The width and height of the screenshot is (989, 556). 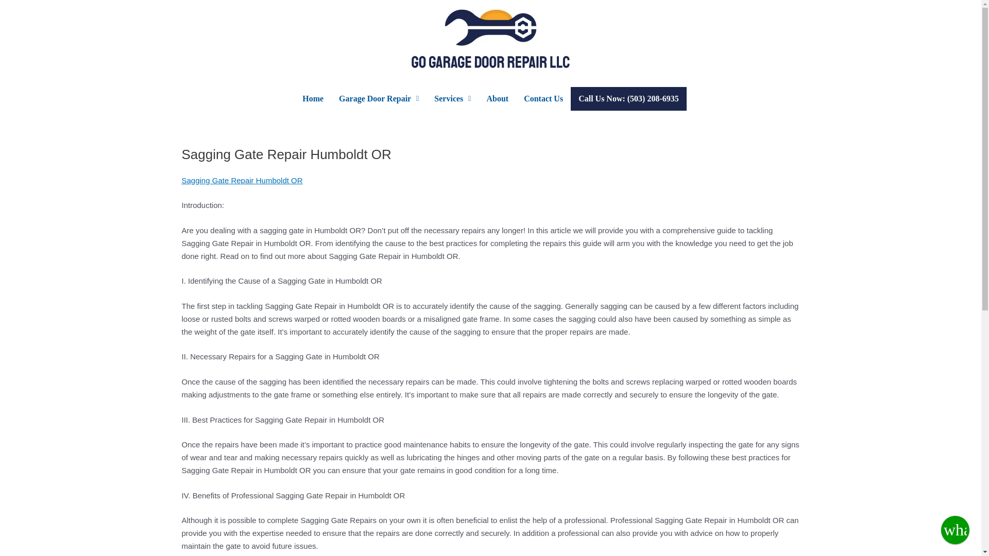 I want to click on About, so click(x=498, y=98).